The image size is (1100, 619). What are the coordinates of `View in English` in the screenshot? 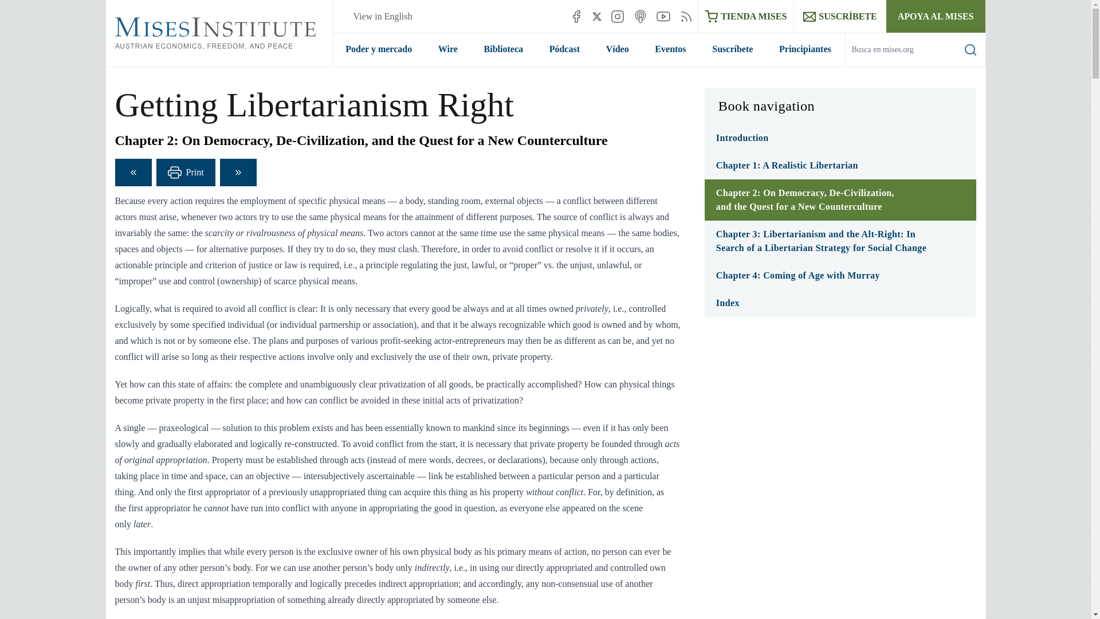 It's located at (382, 16).